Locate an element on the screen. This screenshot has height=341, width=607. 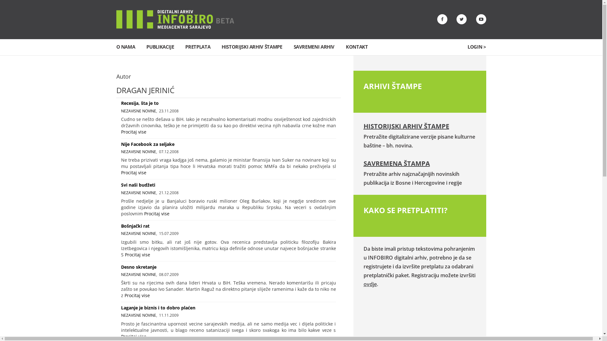
Procitaj vise is located at coordinates (137, 296).